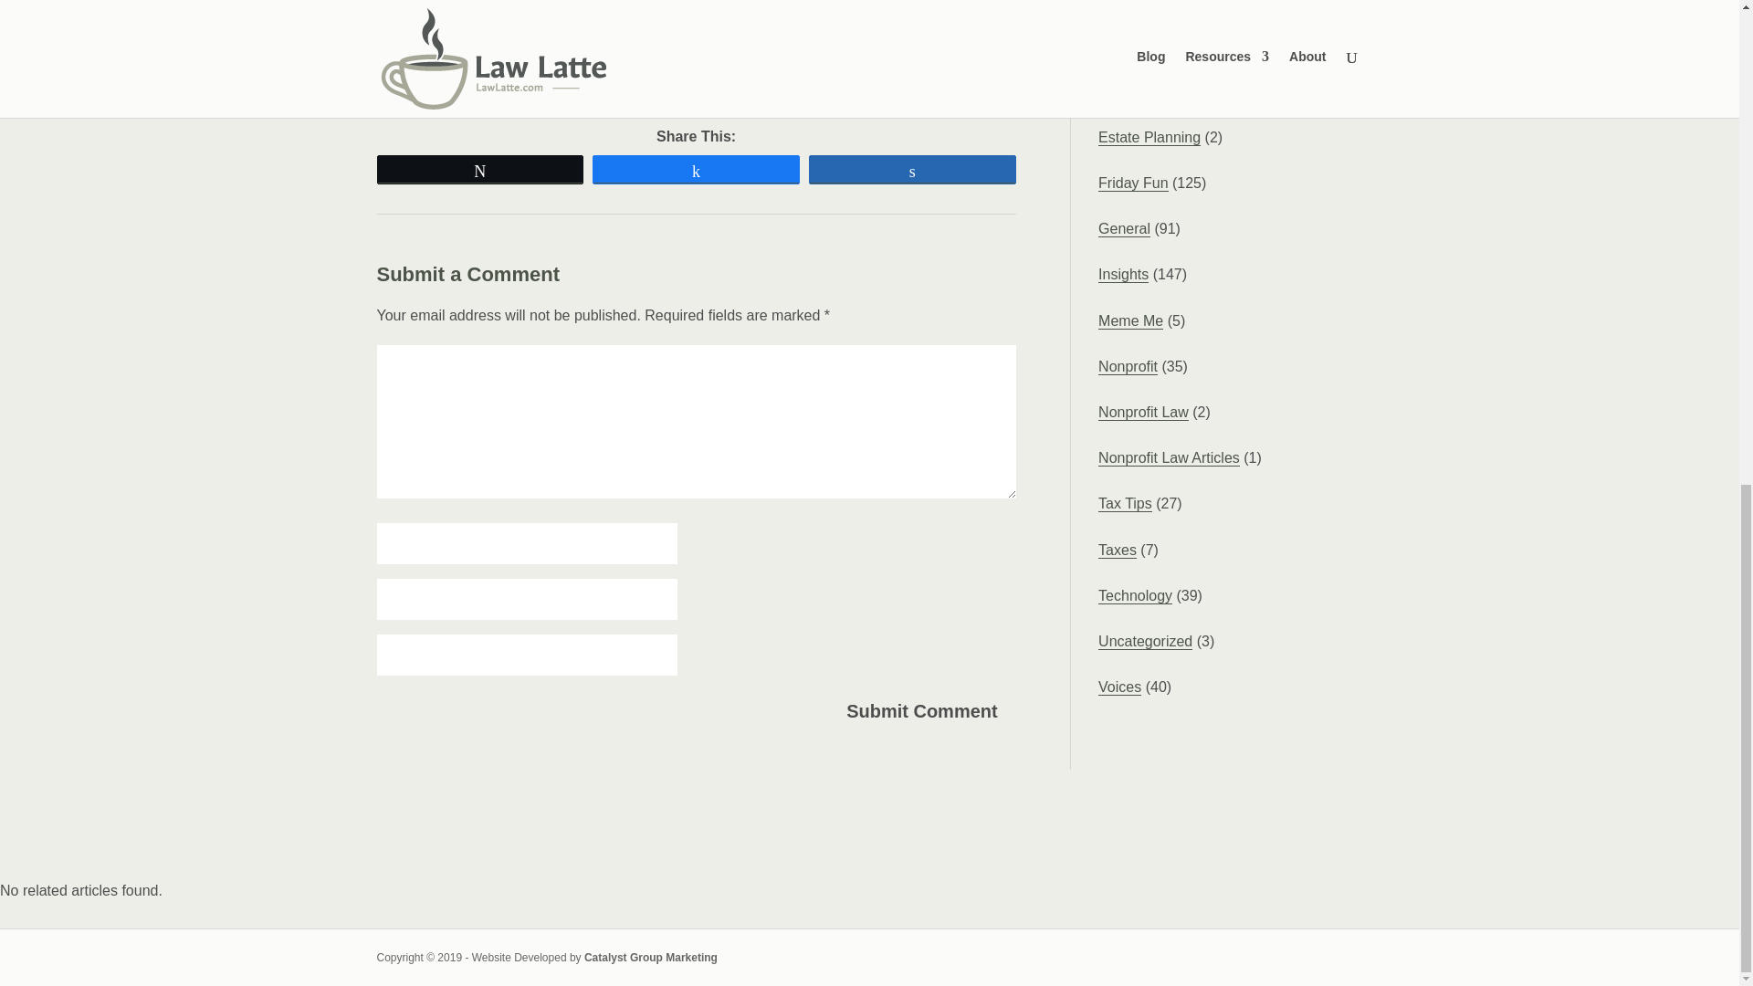 This screenshot has height=986, width=1753. Describe the element at coordinates (688, 79) in the screenshot. I see `Take the Quiz` at that location.